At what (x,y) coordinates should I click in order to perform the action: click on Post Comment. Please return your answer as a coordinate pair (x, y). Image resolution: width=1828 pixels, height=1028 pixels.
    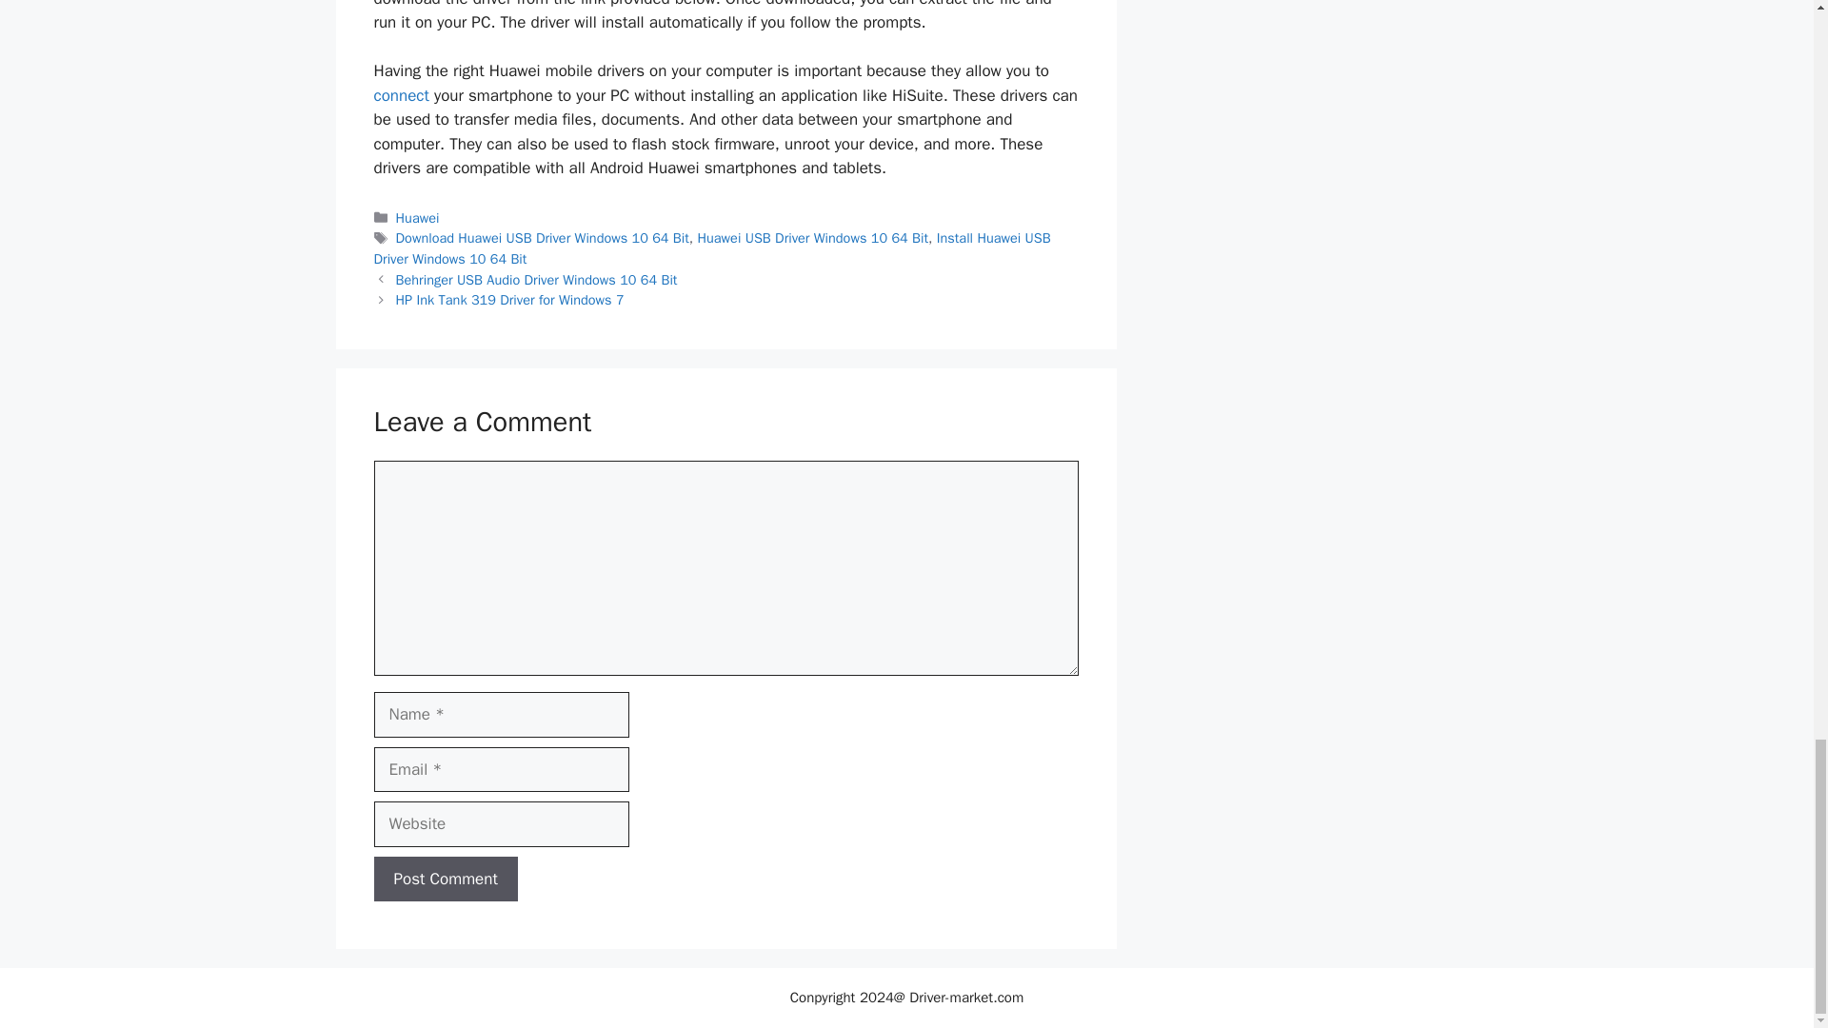
    Looking at the image, I should click on (445, 880).